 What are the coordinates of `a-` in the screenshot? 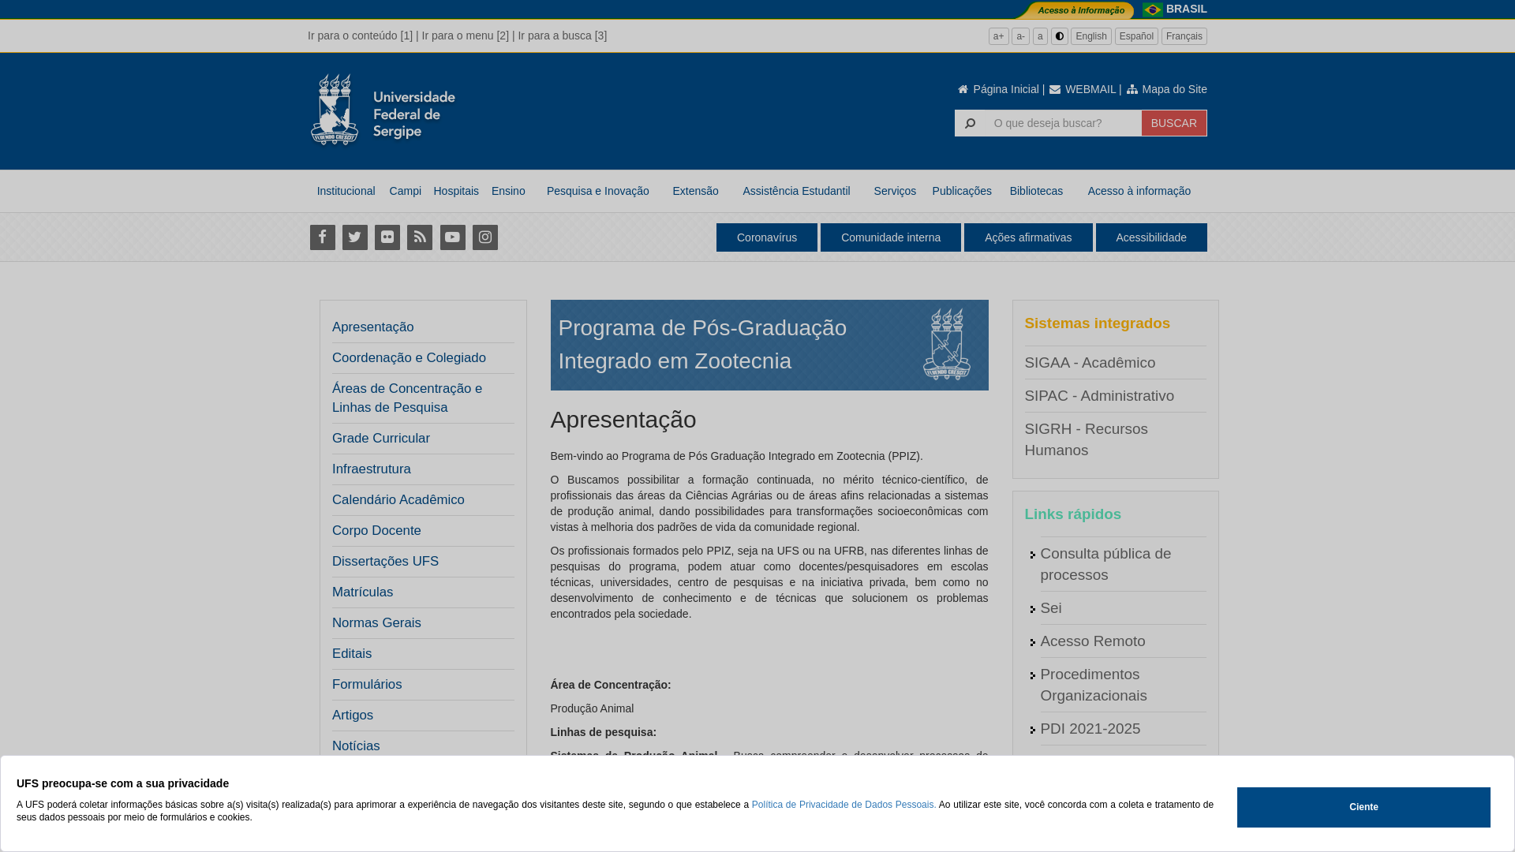 It's located at (1021, 36).